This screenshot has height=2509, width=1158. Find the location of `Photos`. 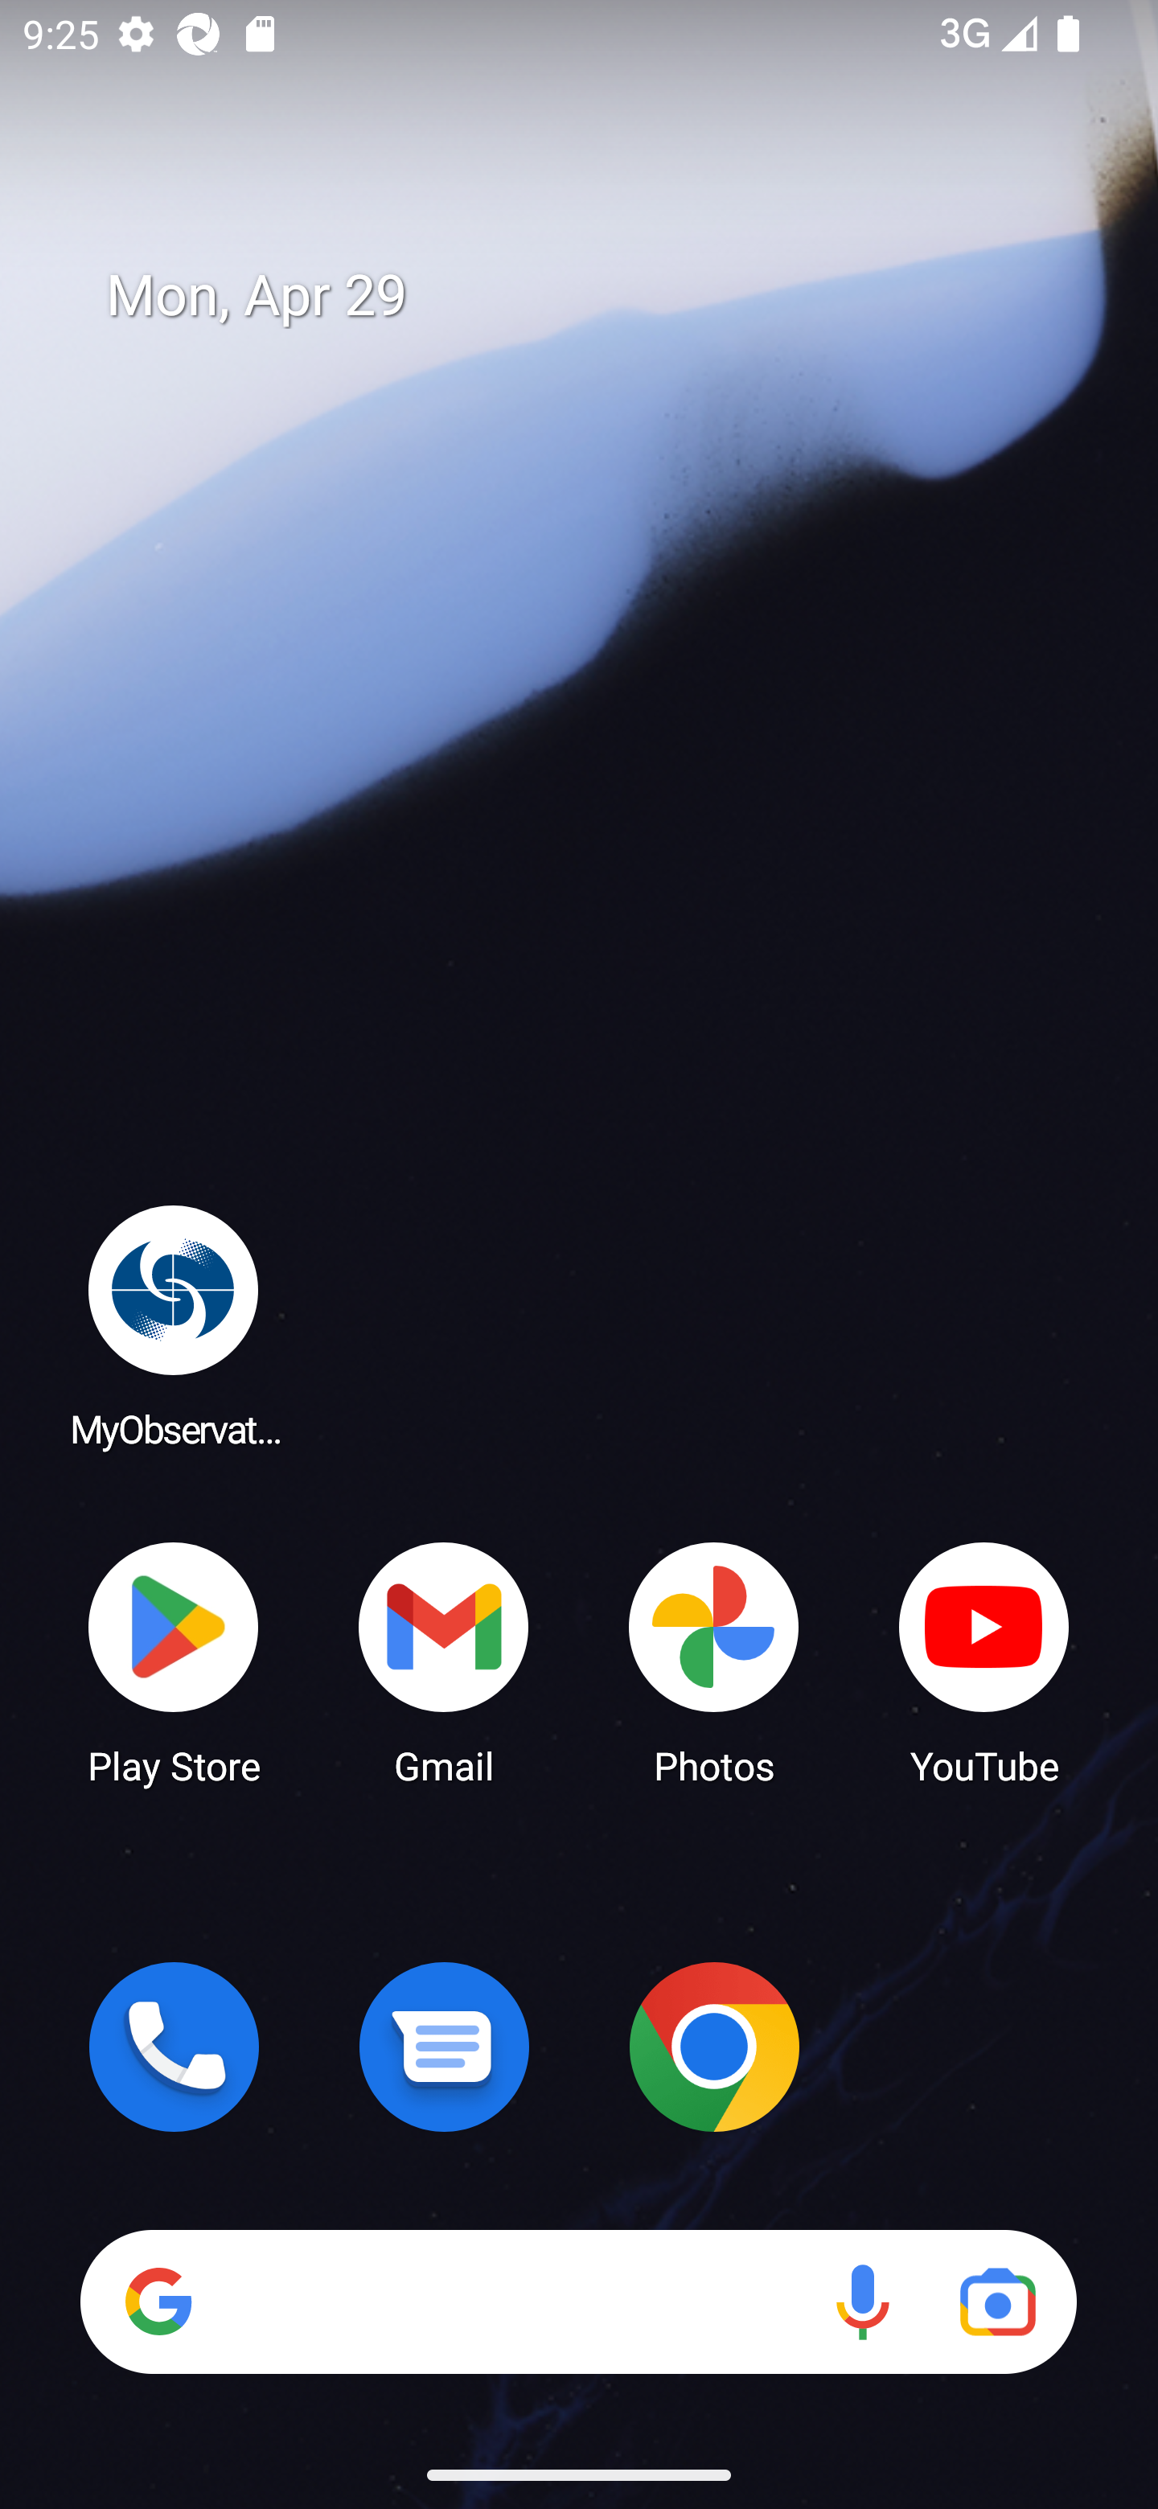

Photos is located at coordinates (714, 1661).